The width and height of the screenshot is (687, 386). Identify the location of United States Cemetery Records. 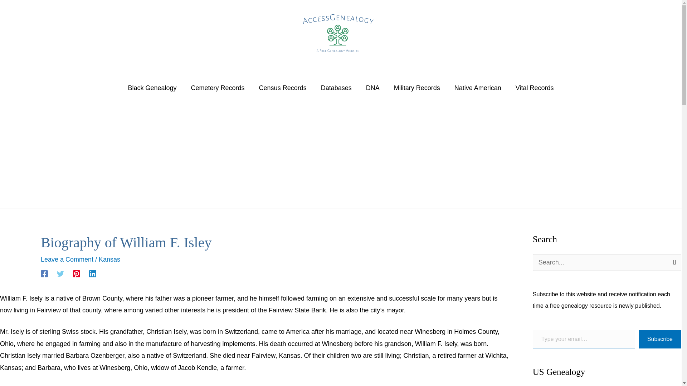
(218, 88).